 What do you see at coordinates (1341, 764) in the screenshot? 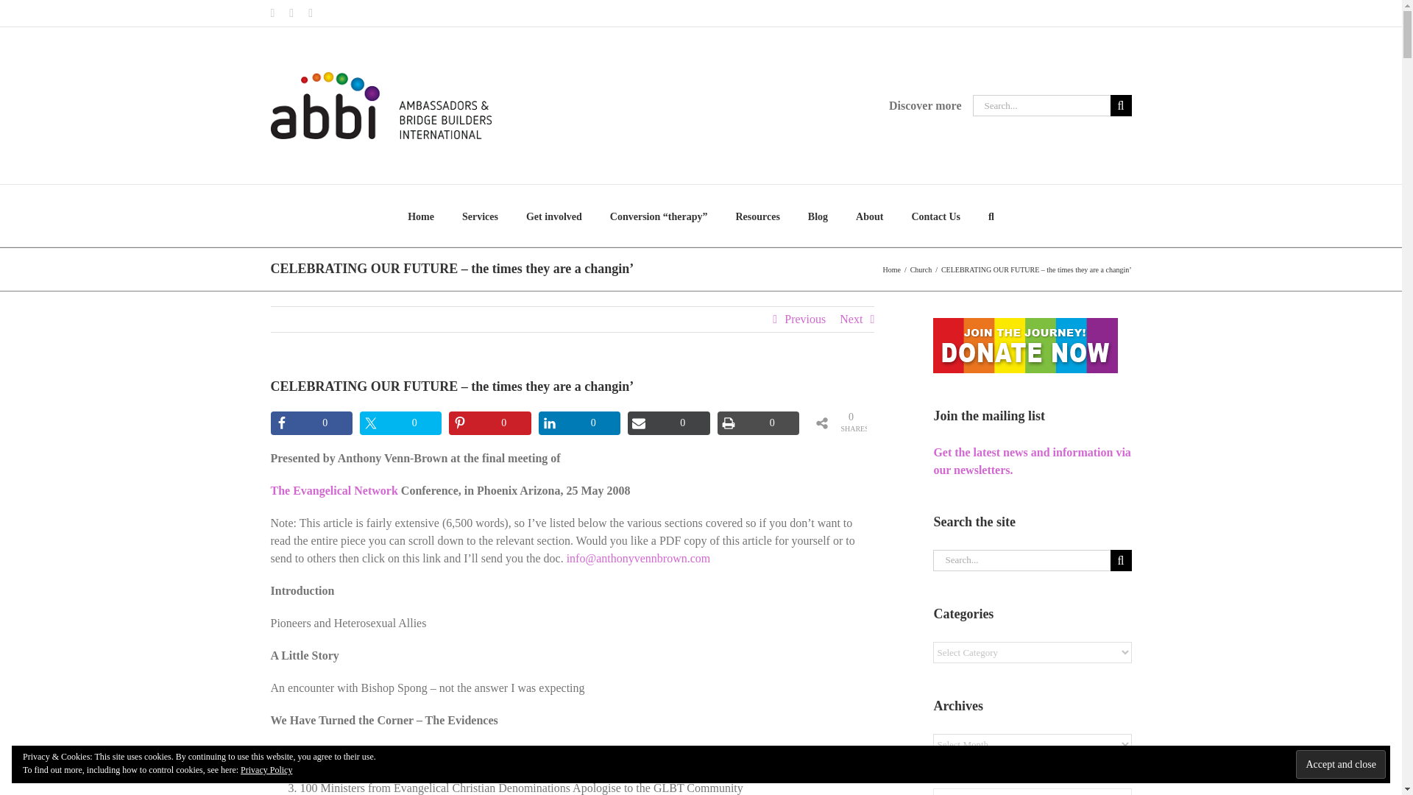
I see `Accept and close` at bounding box center [1341, 764].